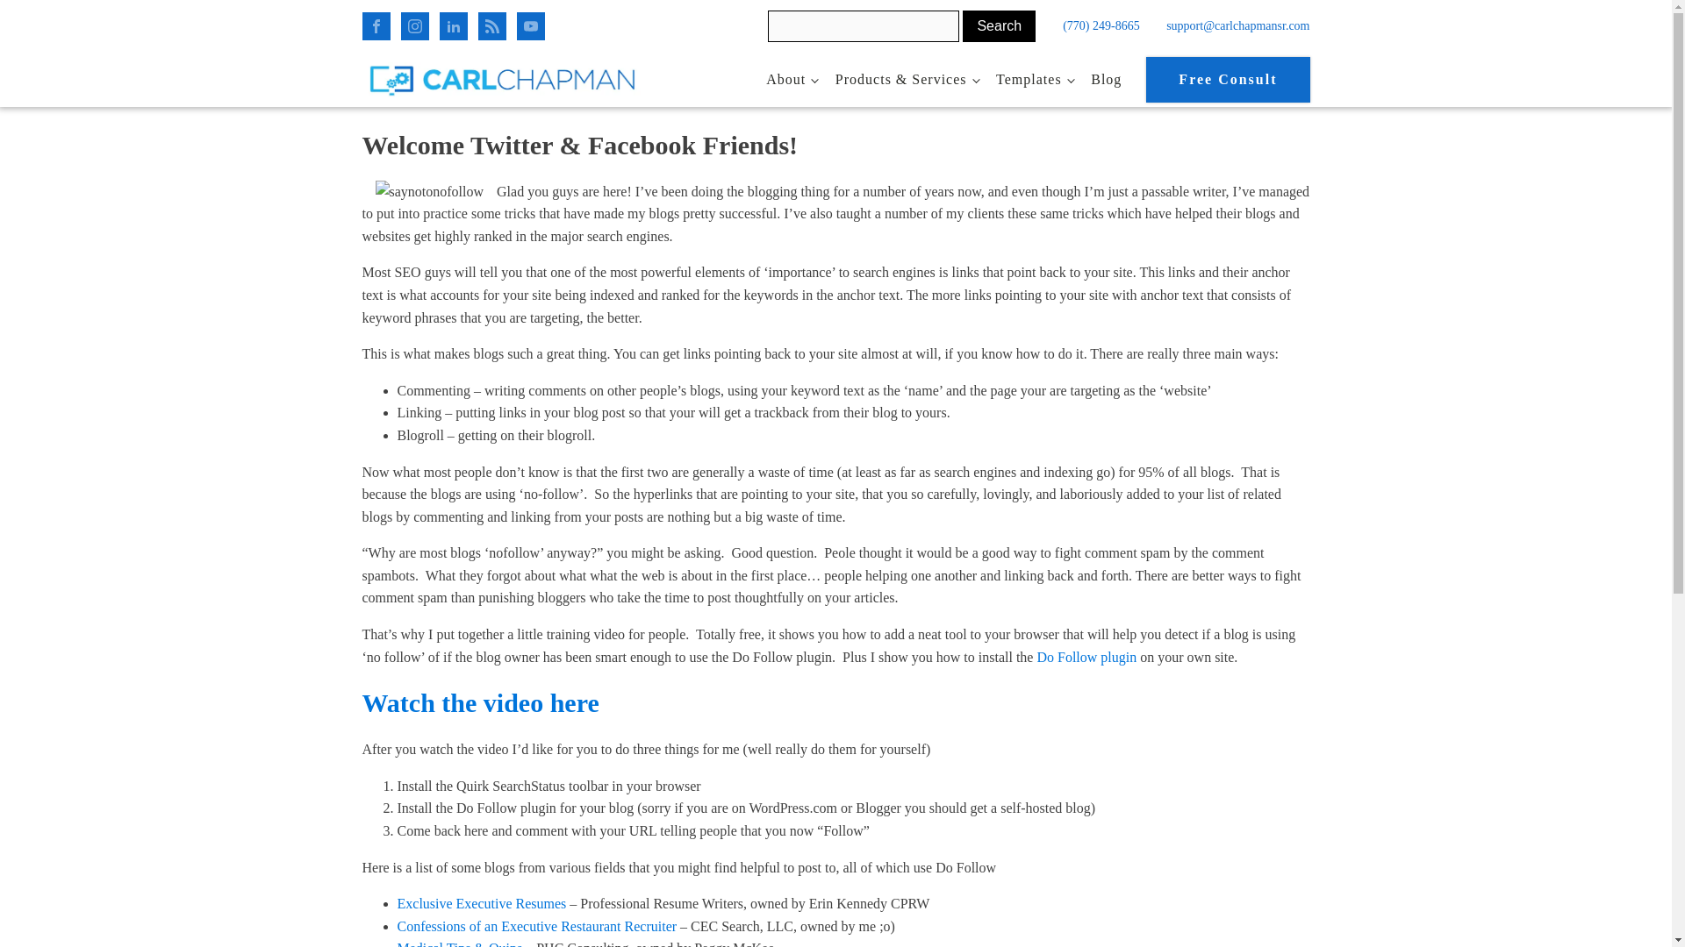 This screenshot has width=1685, height=947. What do you see at coordinates (999, 25) in the screenshot?
I see `Search` at bounding box center [999, 25].